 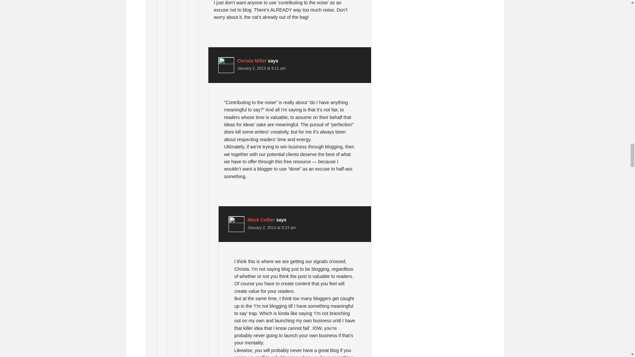 What do you see at coordinates (252, 61) in the screenshot?
I see `Christa Miller` at bounding box center [252, 61].